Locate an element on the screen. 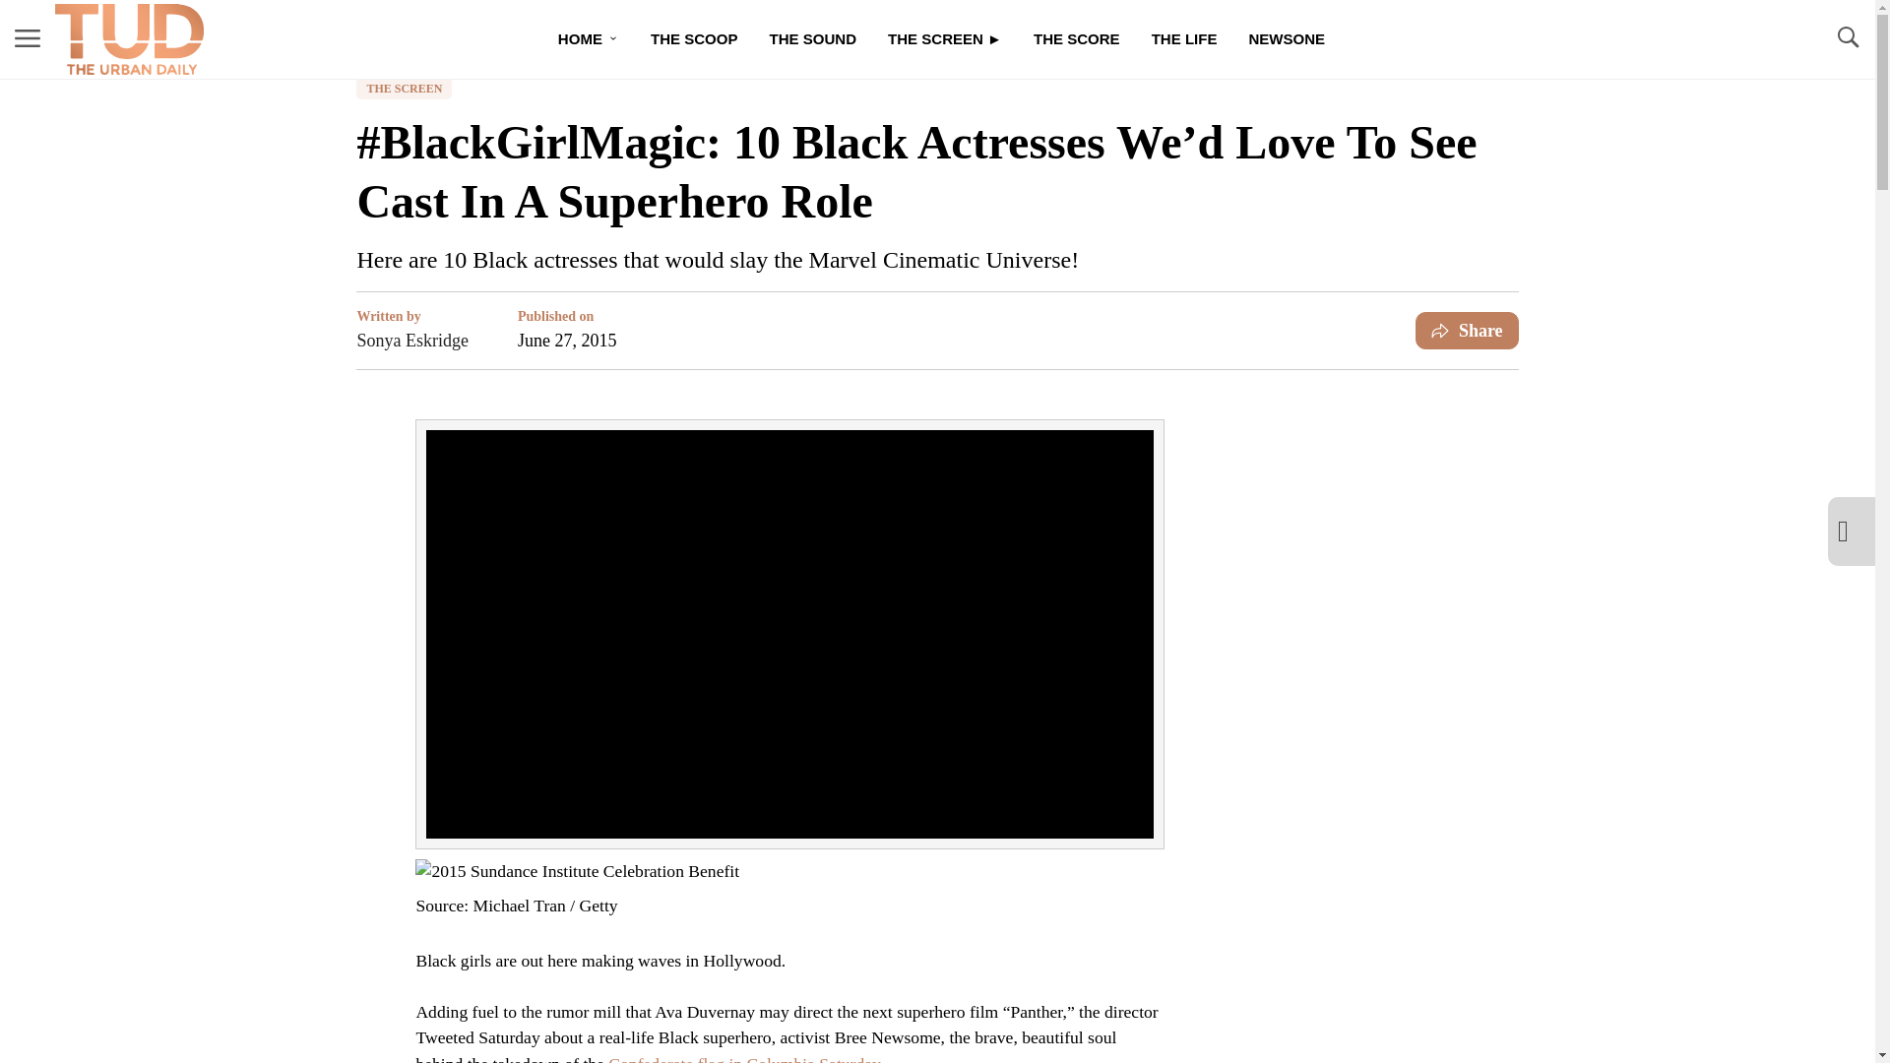 The height and width of the screenshot is (1063, 1890). THE SCORE is located at coordinates (1077, 39).